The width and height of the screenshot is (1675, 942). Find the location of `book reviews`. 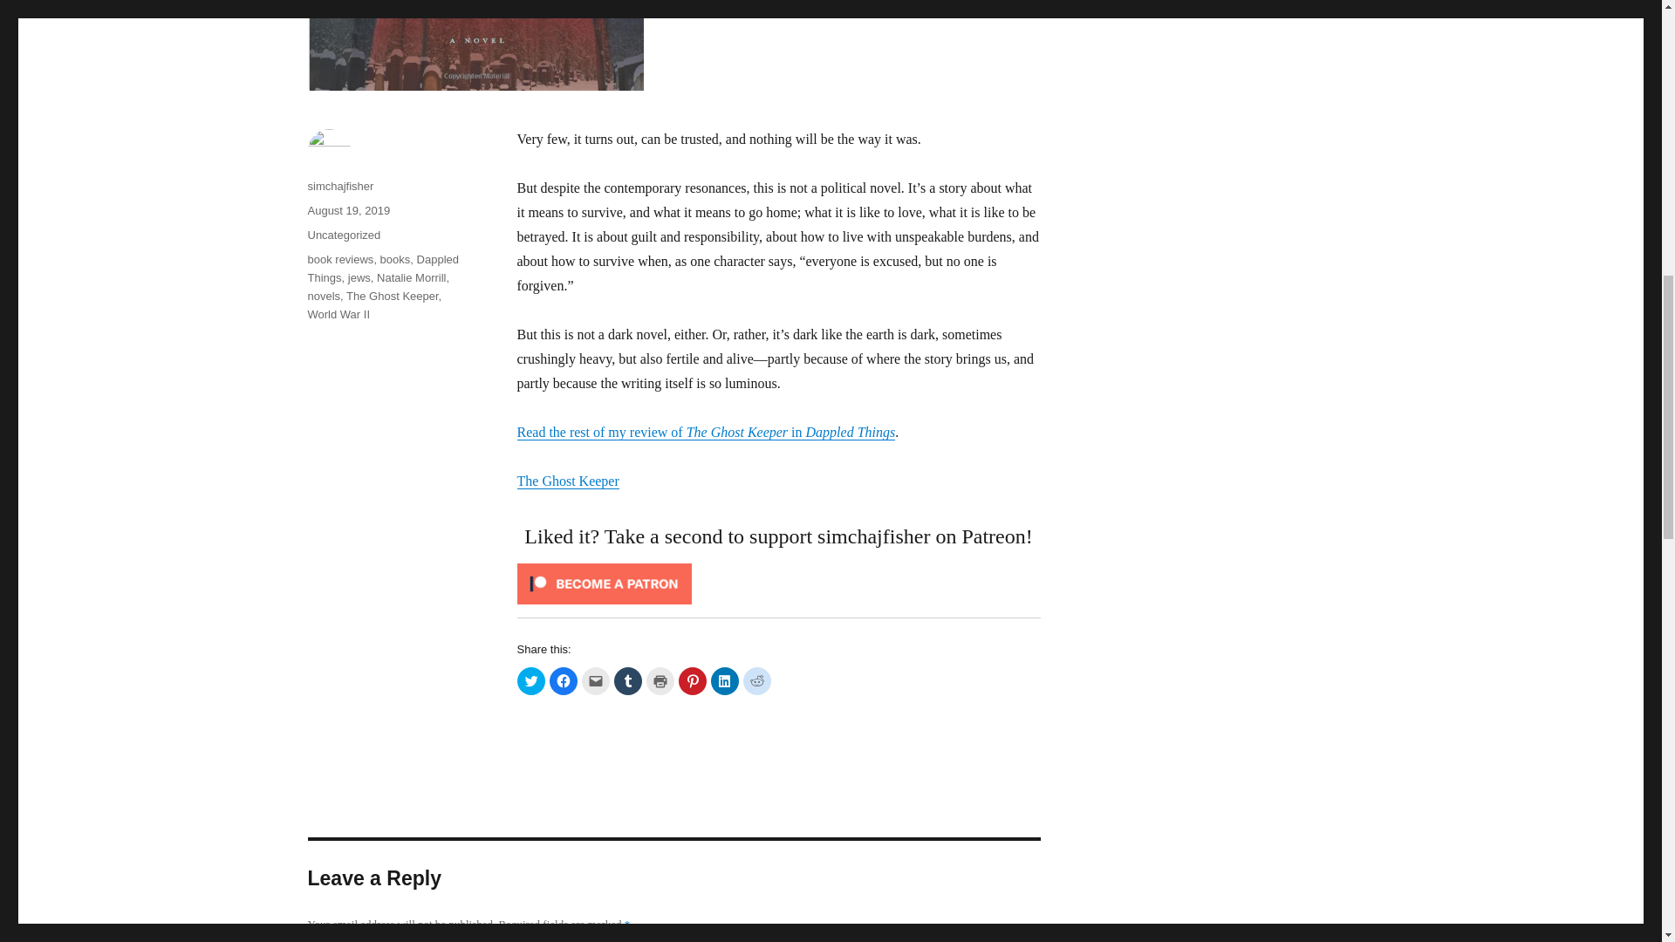

book reviews is located at coordinates (340, 259).